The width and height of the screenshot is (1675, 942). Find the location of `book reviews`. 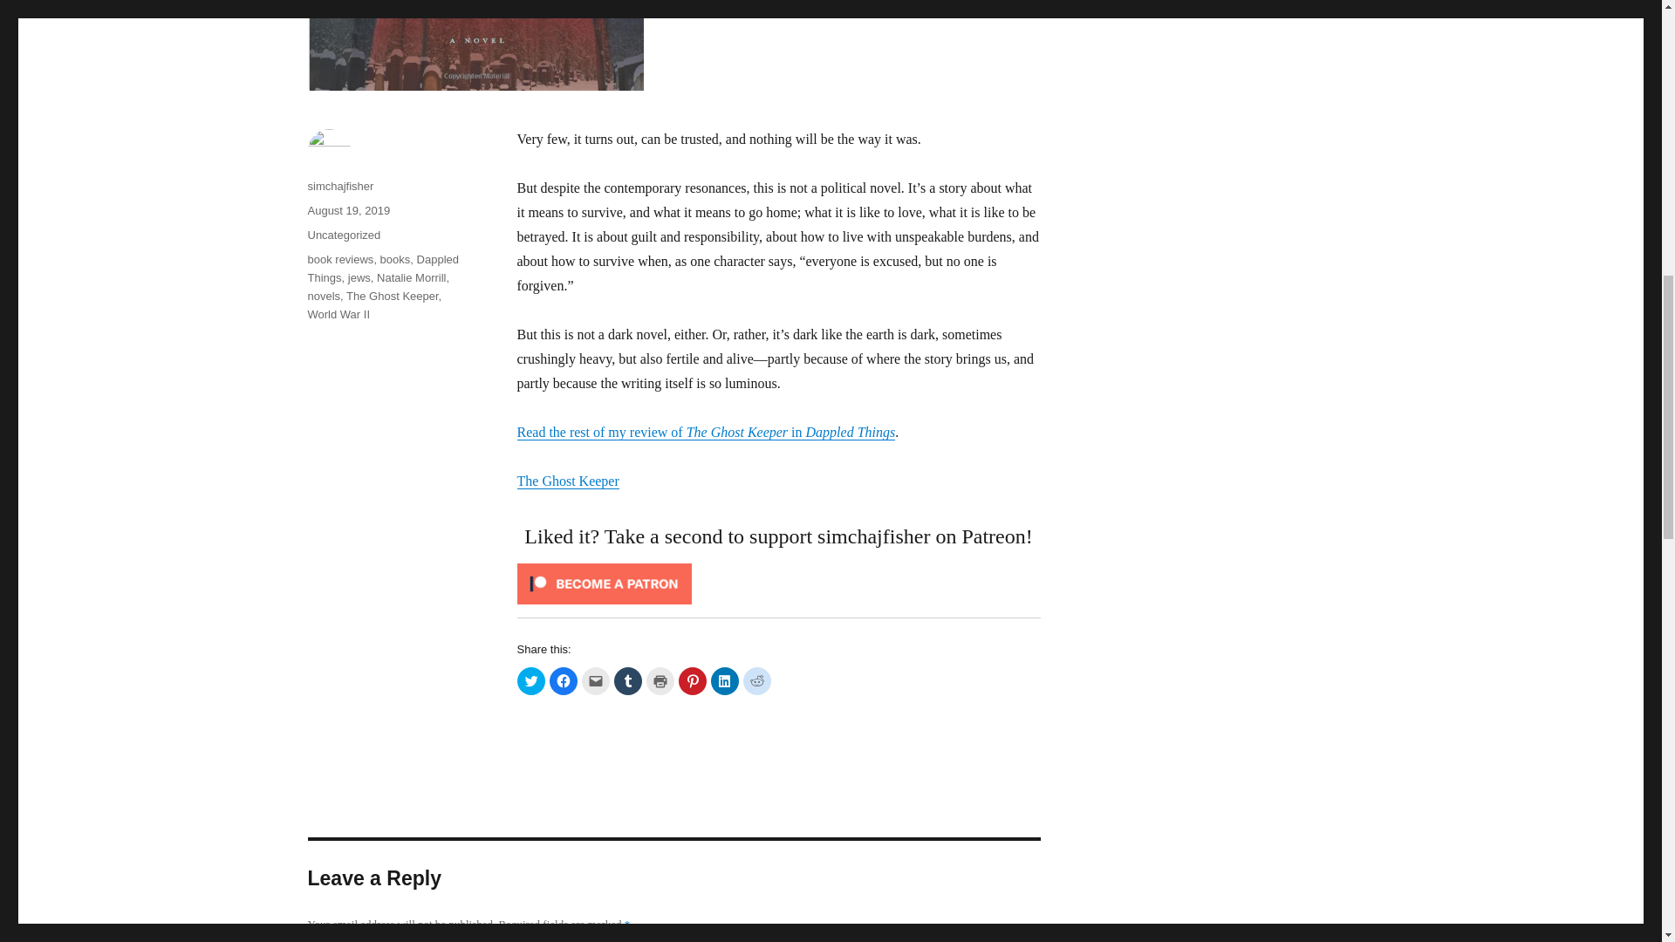

book reviews is located at coordinates (340, 259).